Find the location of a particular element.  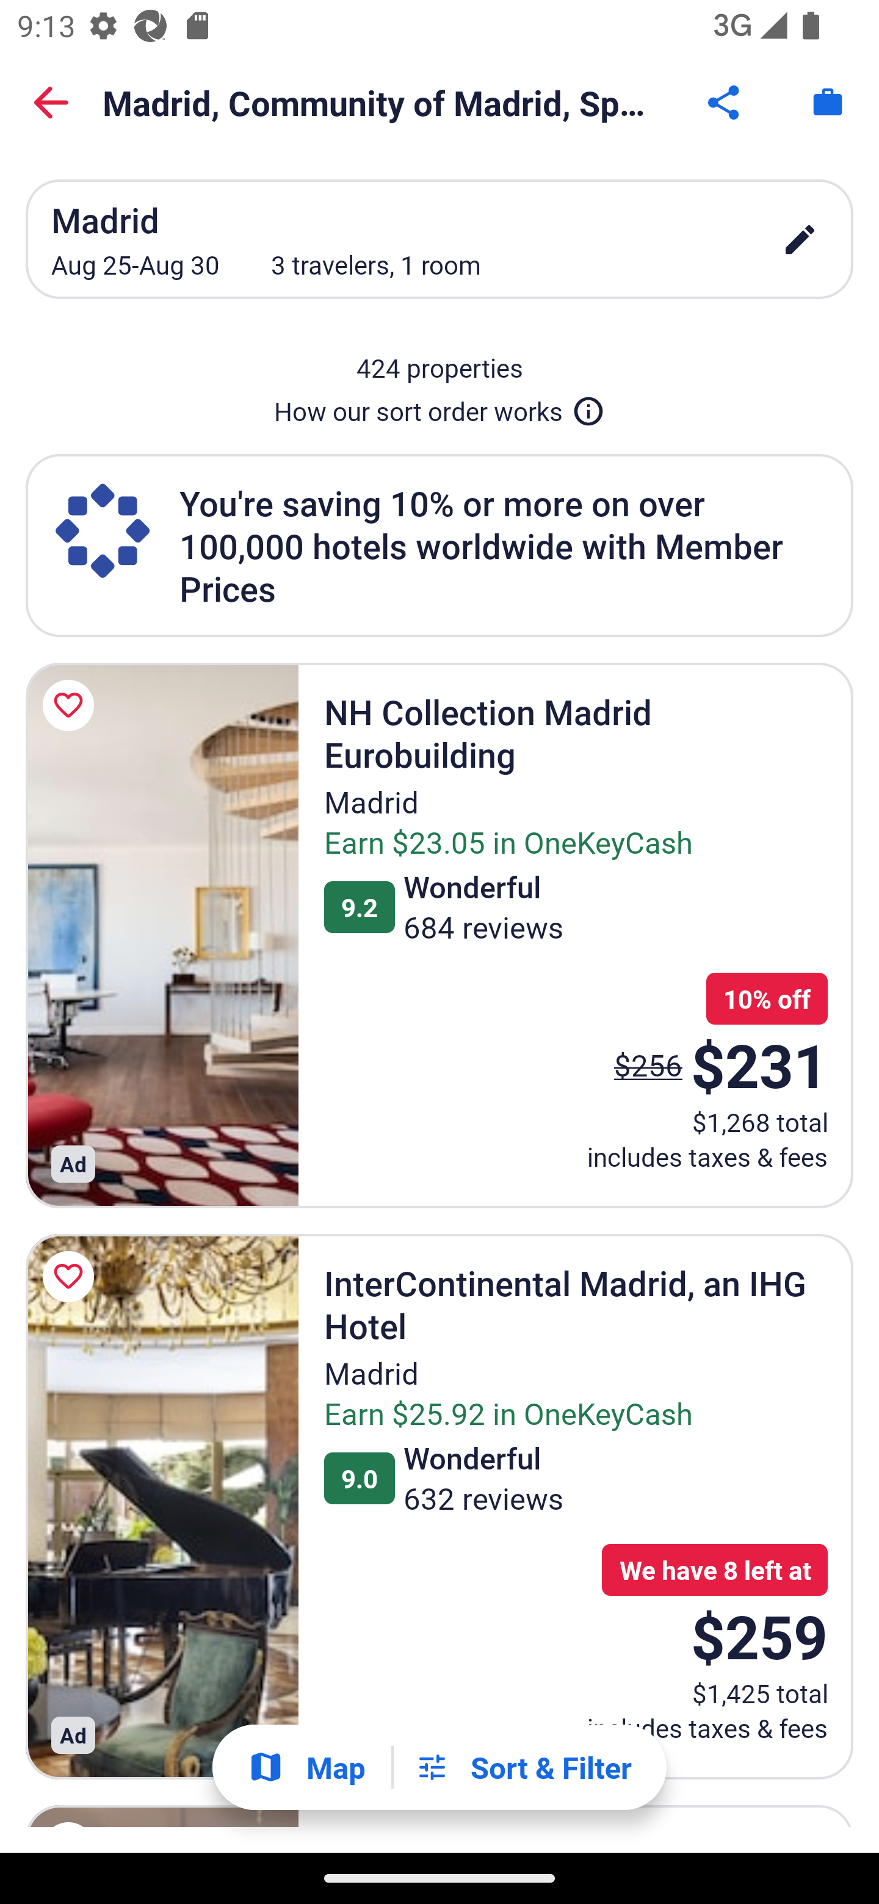

How our sort order works is located at coordinates (440, 406).